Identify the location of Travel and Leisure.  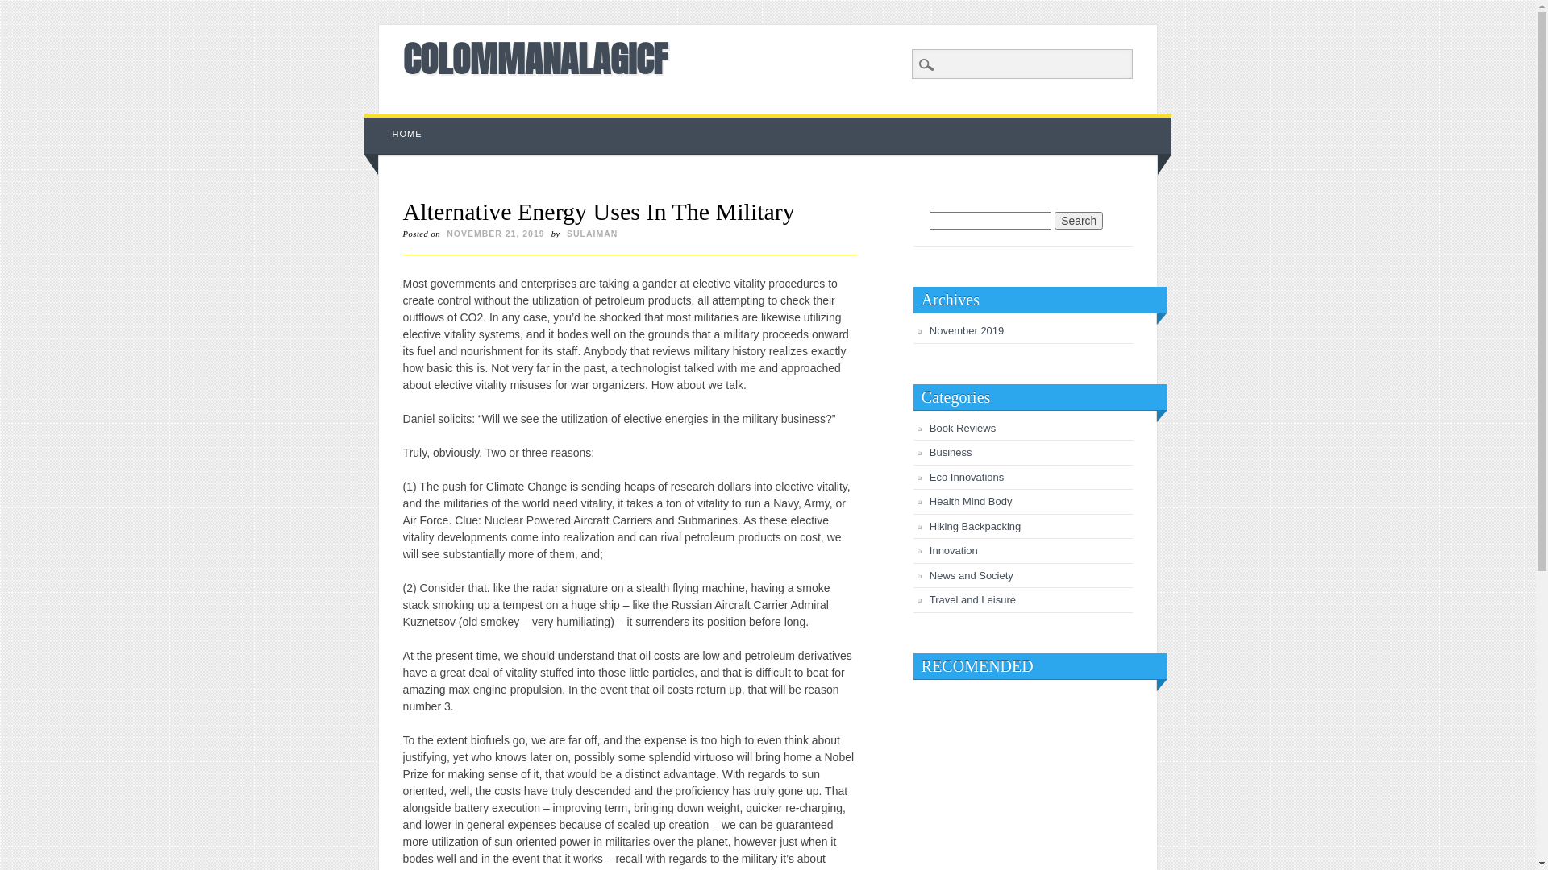
(972, 599).